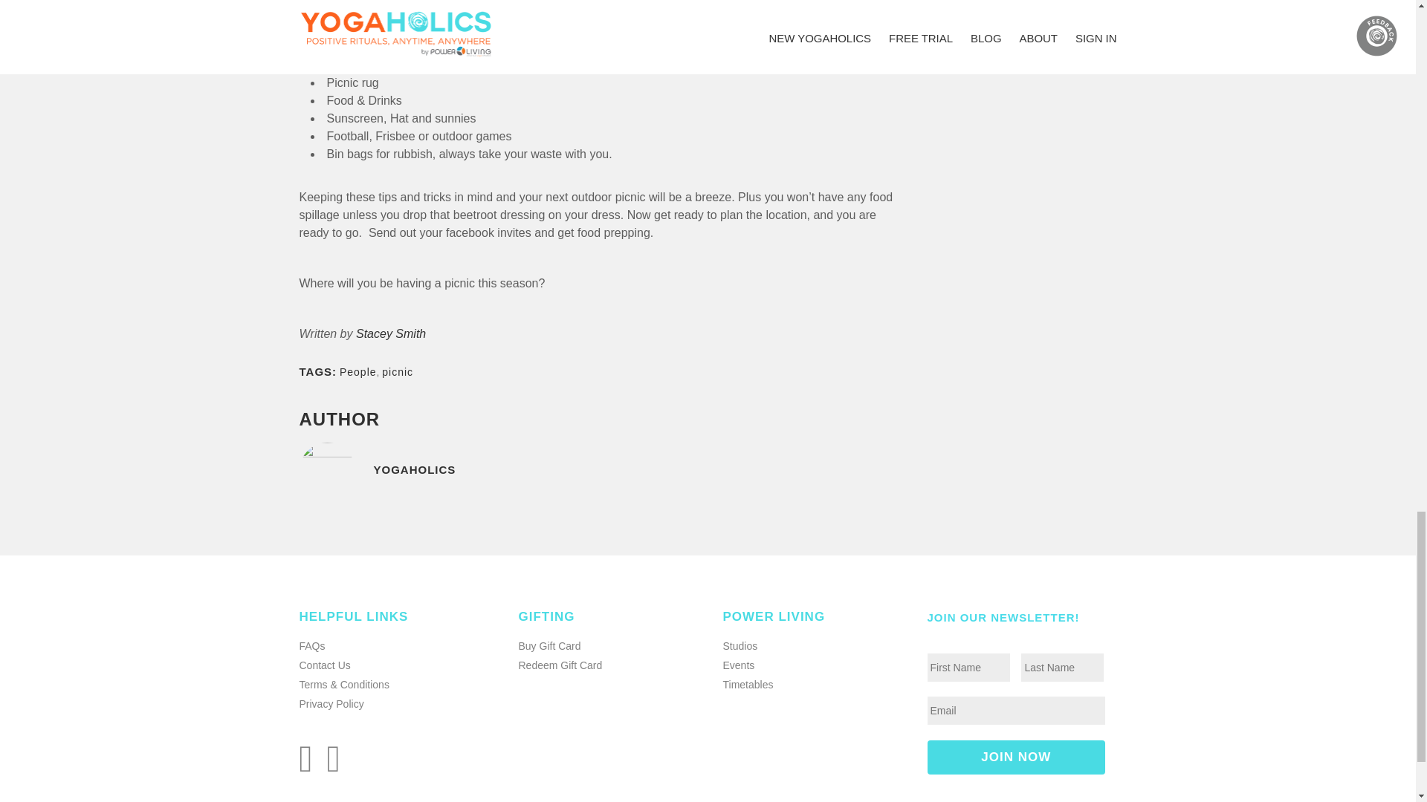  What do you see at coordinates (390, 333) in the screenshot?
I see `Stacey Smith` at bounding box center [390, 333].